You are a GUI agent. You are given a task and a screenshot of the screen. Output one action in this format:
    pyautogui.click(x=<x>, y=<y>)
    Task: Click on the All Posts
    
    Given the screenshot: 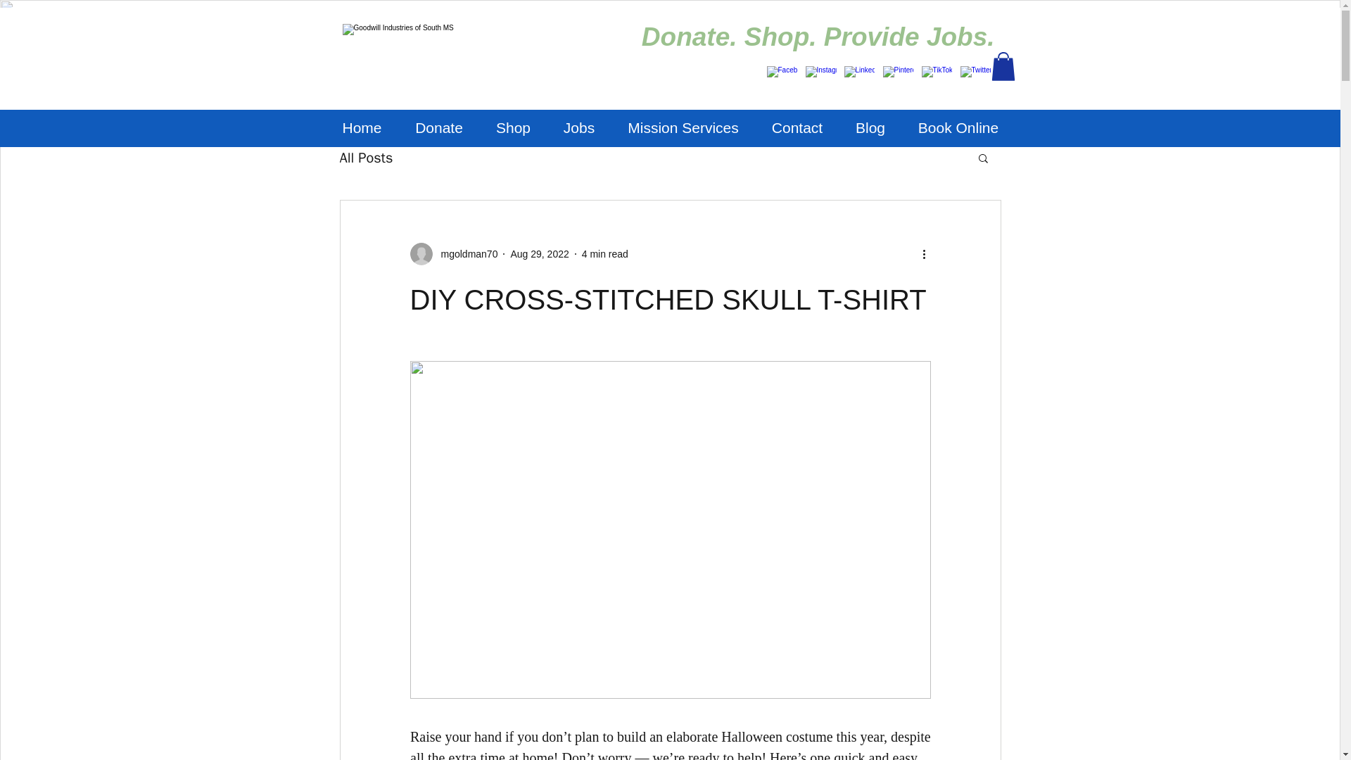 What is the action you would take?
    pyautogui.click(x=366, y=156)
    